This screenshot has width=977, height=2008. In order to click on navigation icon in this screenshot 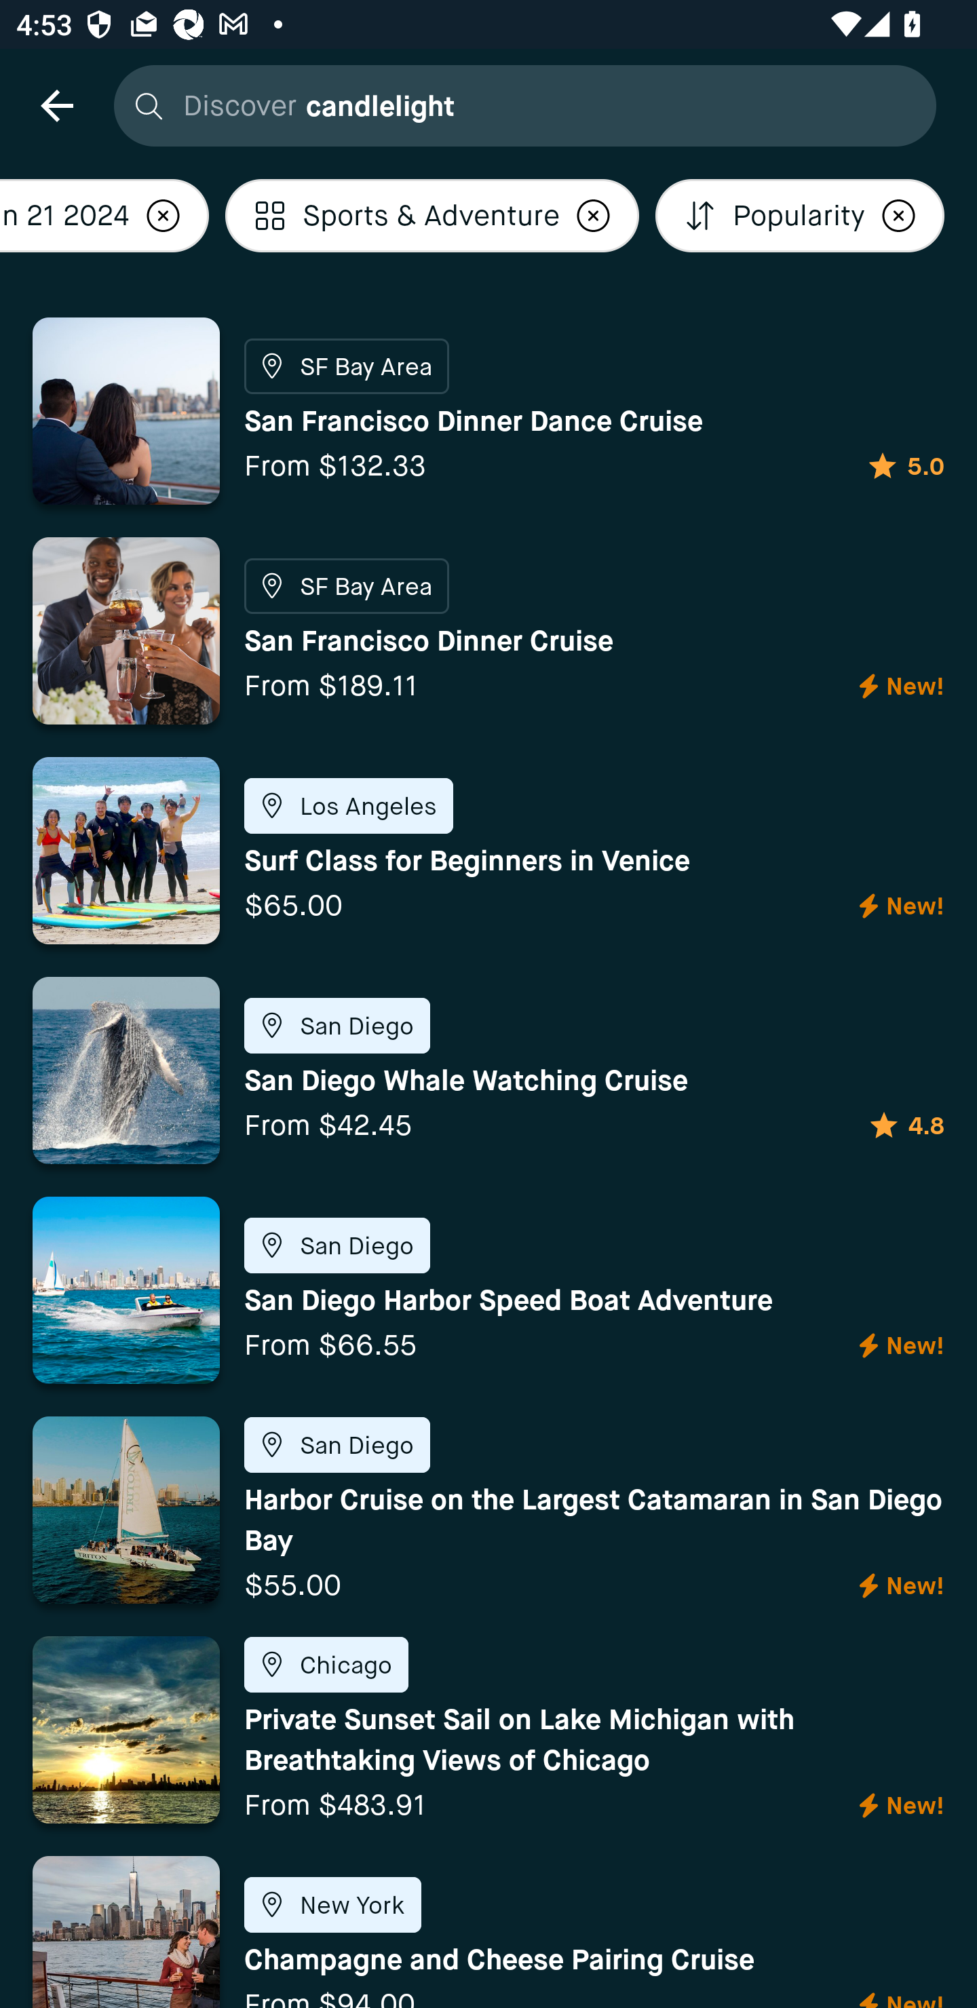, I will do `click(56, 104)`.